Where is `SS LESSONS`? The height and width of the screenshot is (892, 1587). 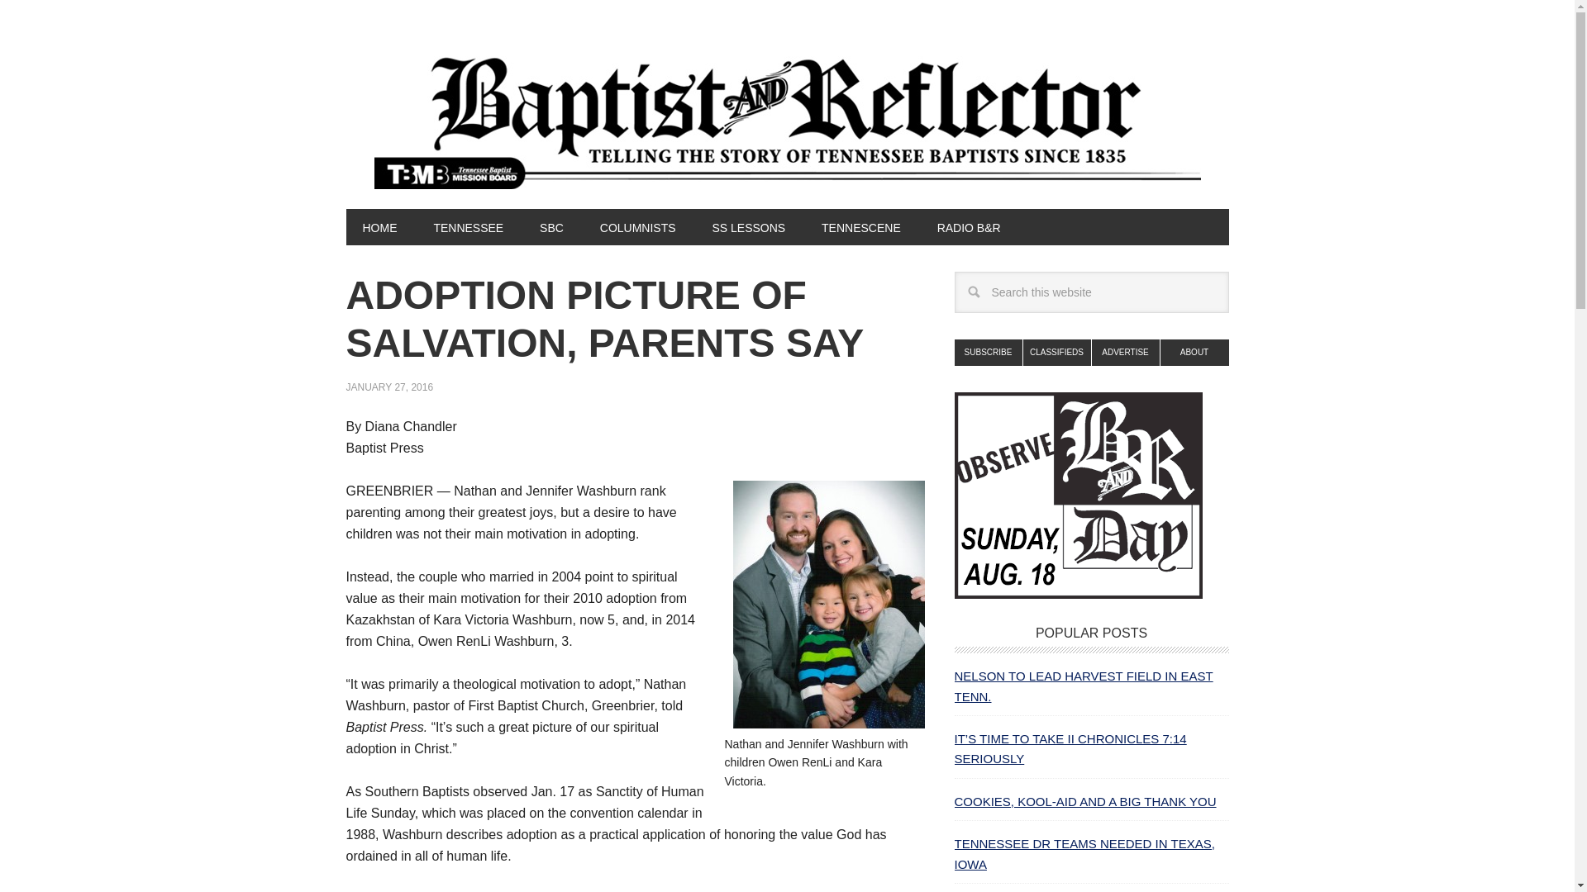
SS LESSONS is located at coordinates (747, 226).